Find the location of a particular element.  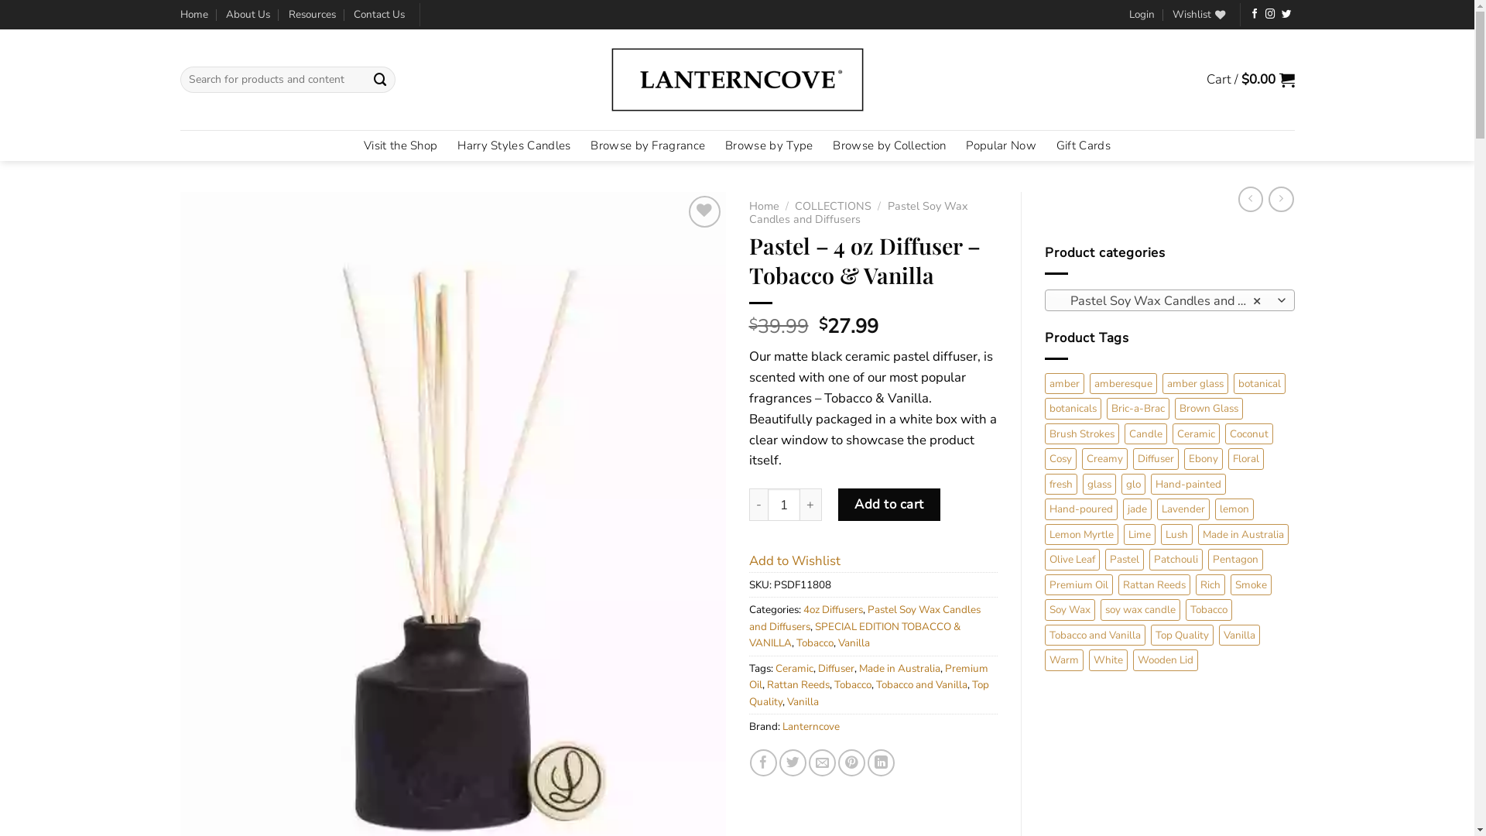

Browse by Collection is located at coordinates (889, 146).